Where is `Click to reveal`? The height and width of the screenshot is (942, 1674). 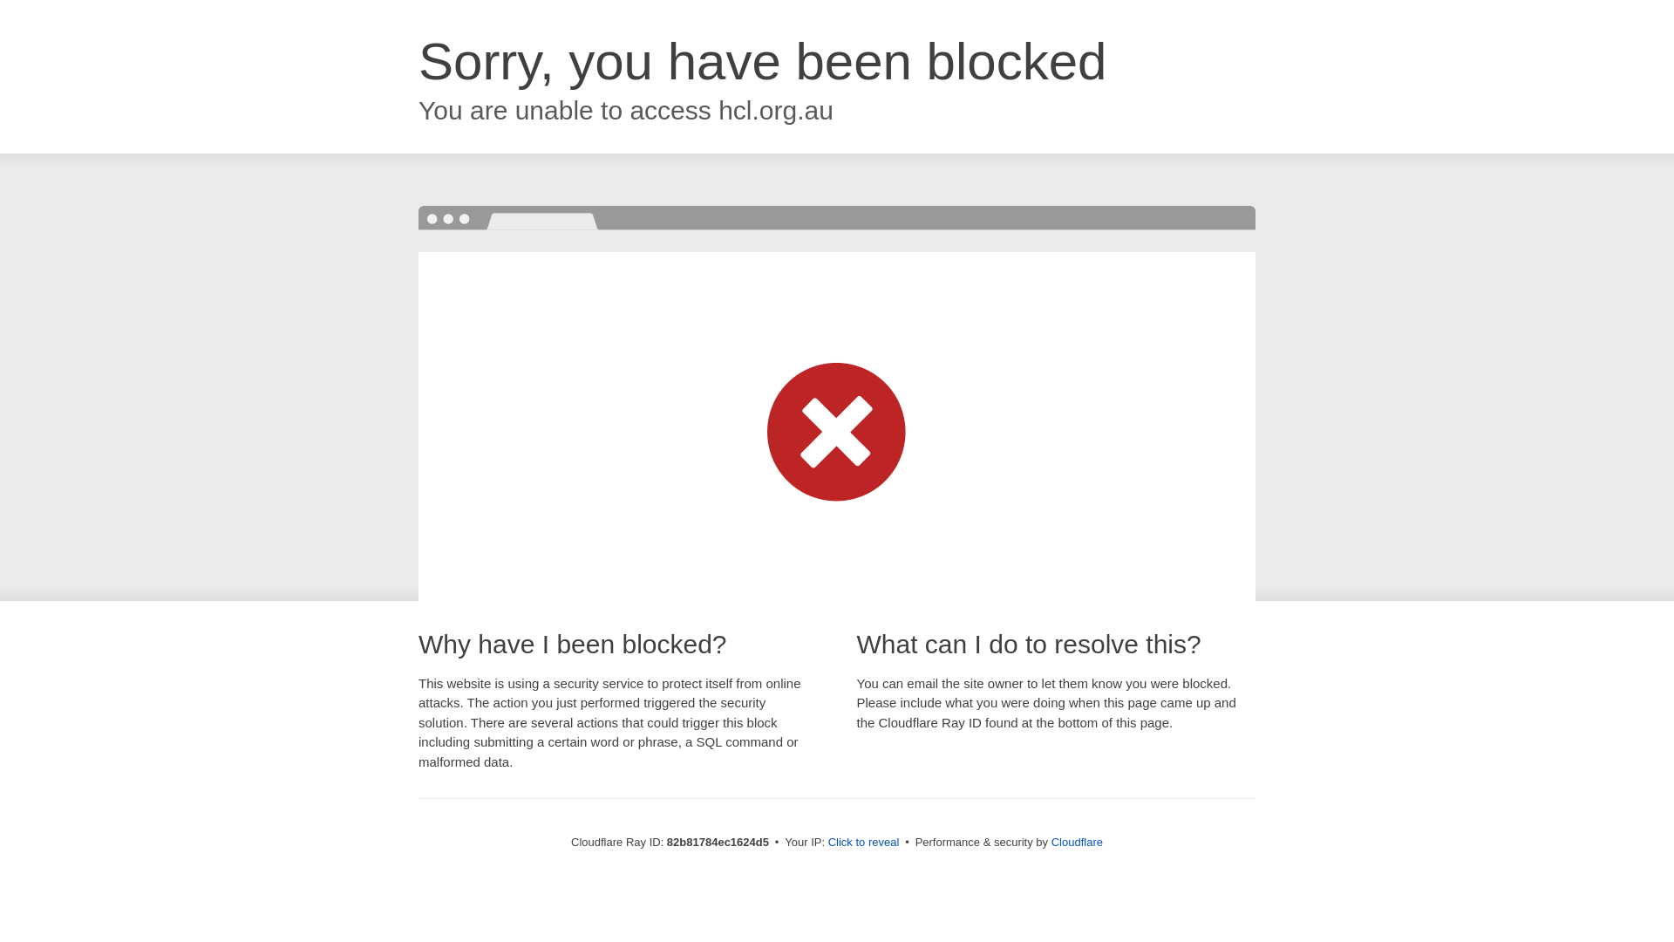 Click to reveal is located at coordinates (864, 843).